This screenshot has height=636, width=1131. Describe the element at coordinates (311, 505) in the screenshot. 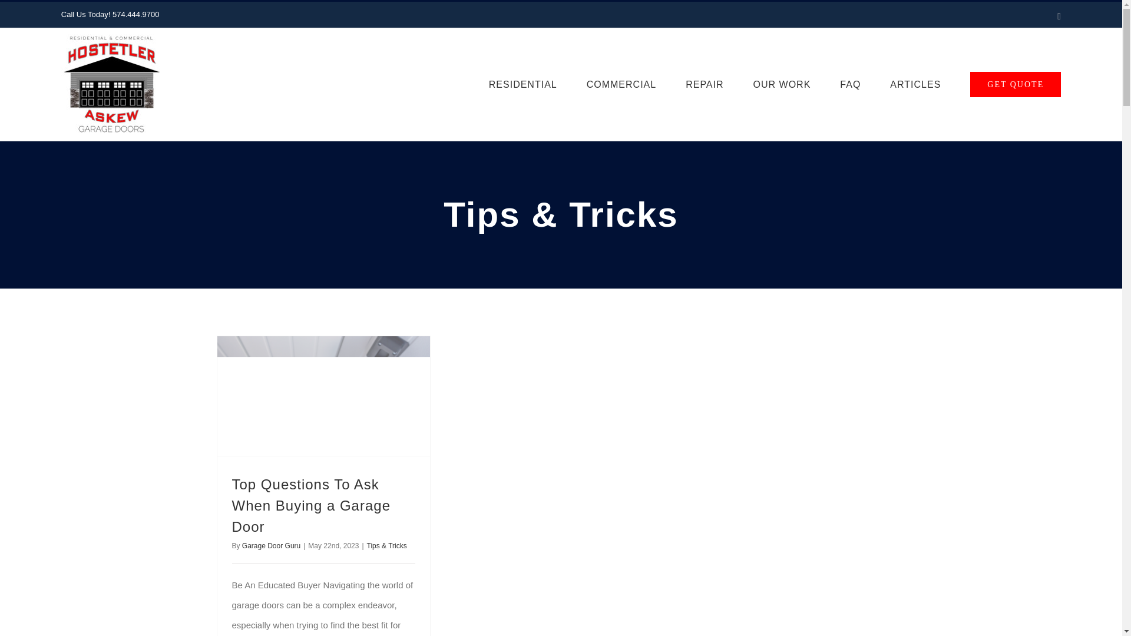

I see `Top Questions To Ask When Buying a Garage Door` at that location.